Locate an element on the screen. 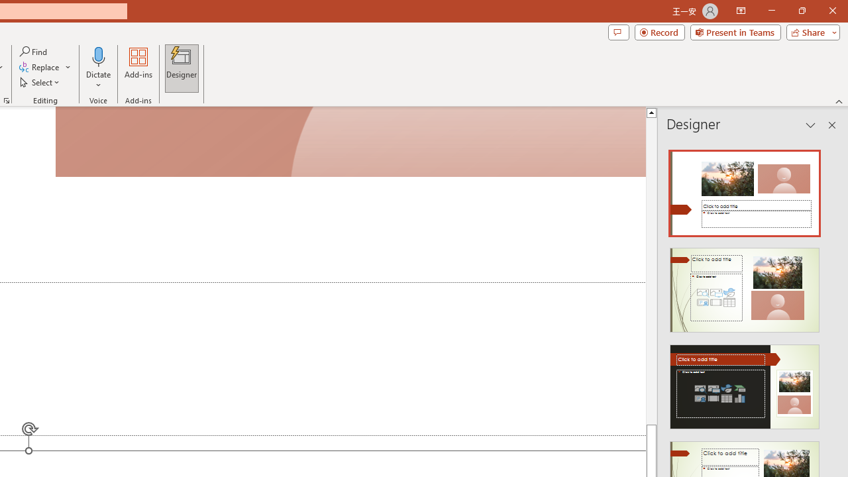 This screenshot has width=848, height=477. Ribbon Display Options is located at coordinates (741, 11).